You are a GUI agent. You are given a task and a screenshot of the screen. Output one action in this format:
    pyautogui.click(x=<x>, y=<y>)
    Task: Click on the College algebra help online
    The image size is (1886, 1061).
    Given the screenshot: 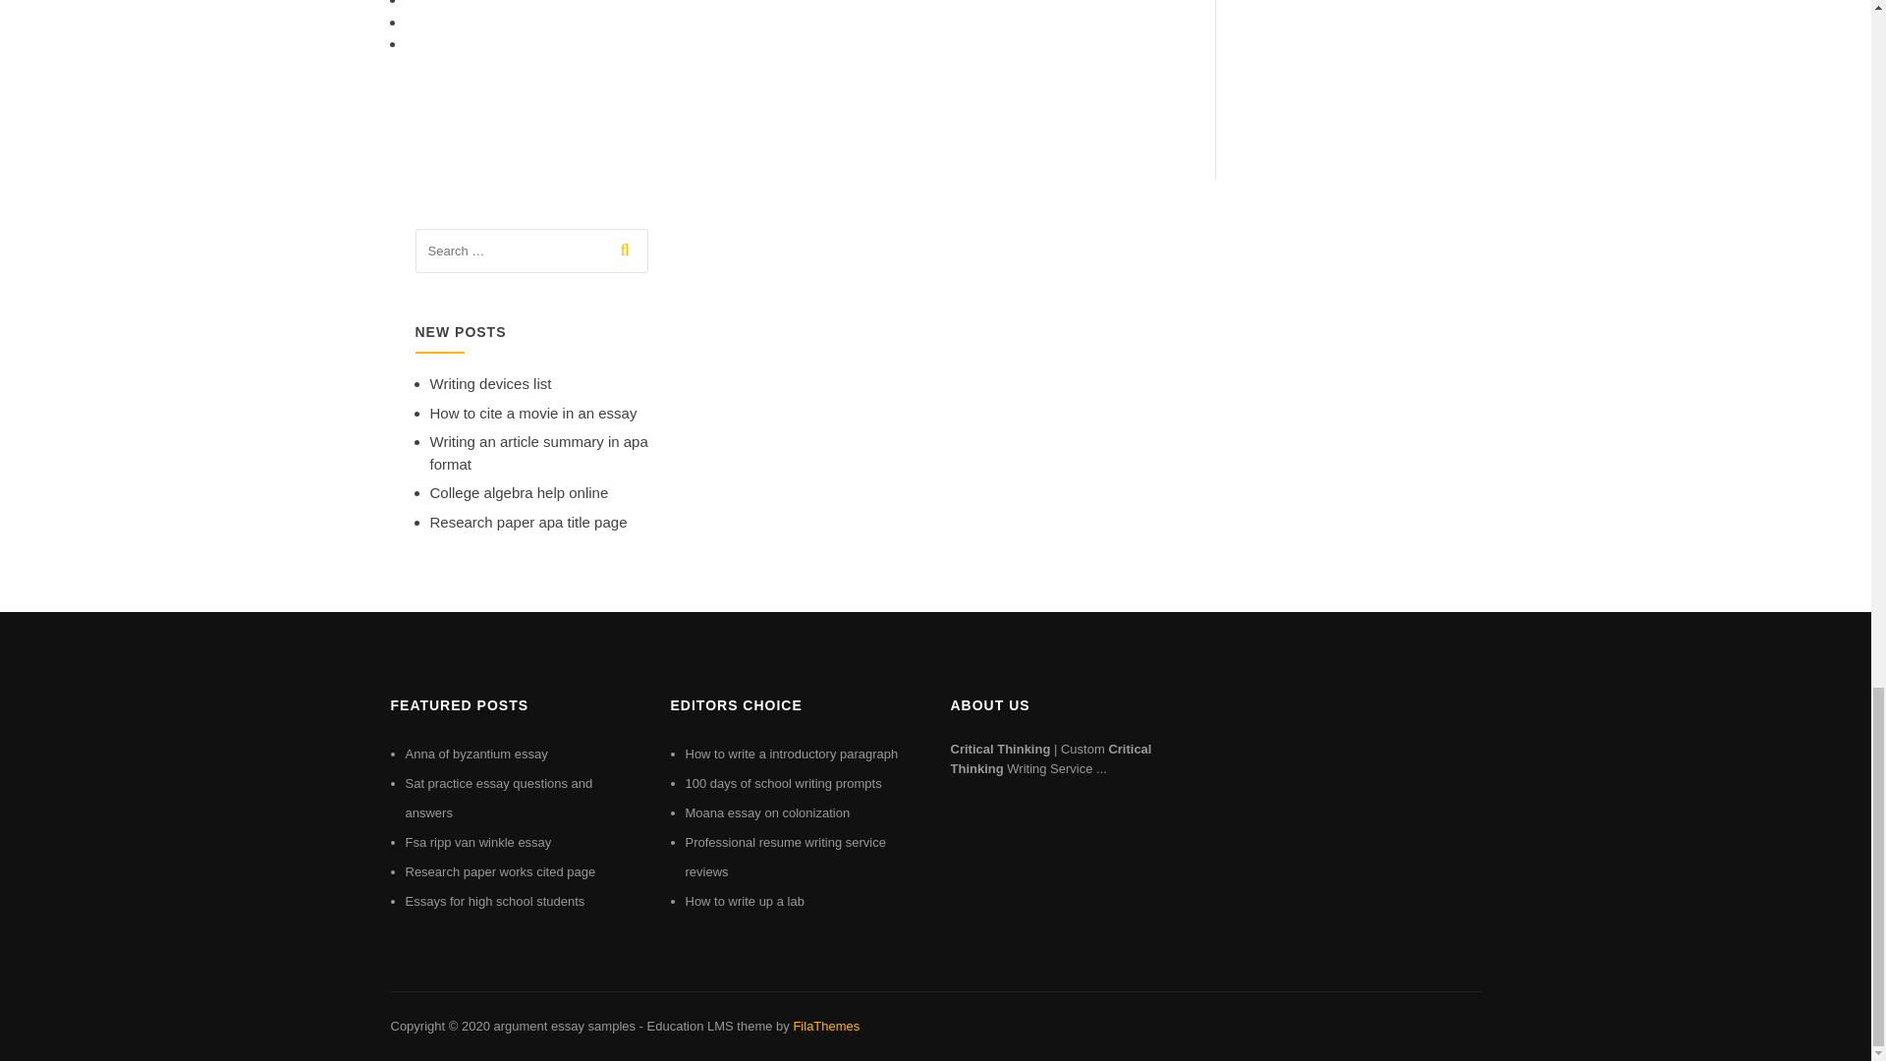 What is the action you would take?
    pyautogui.click(x=519, y=491)
    